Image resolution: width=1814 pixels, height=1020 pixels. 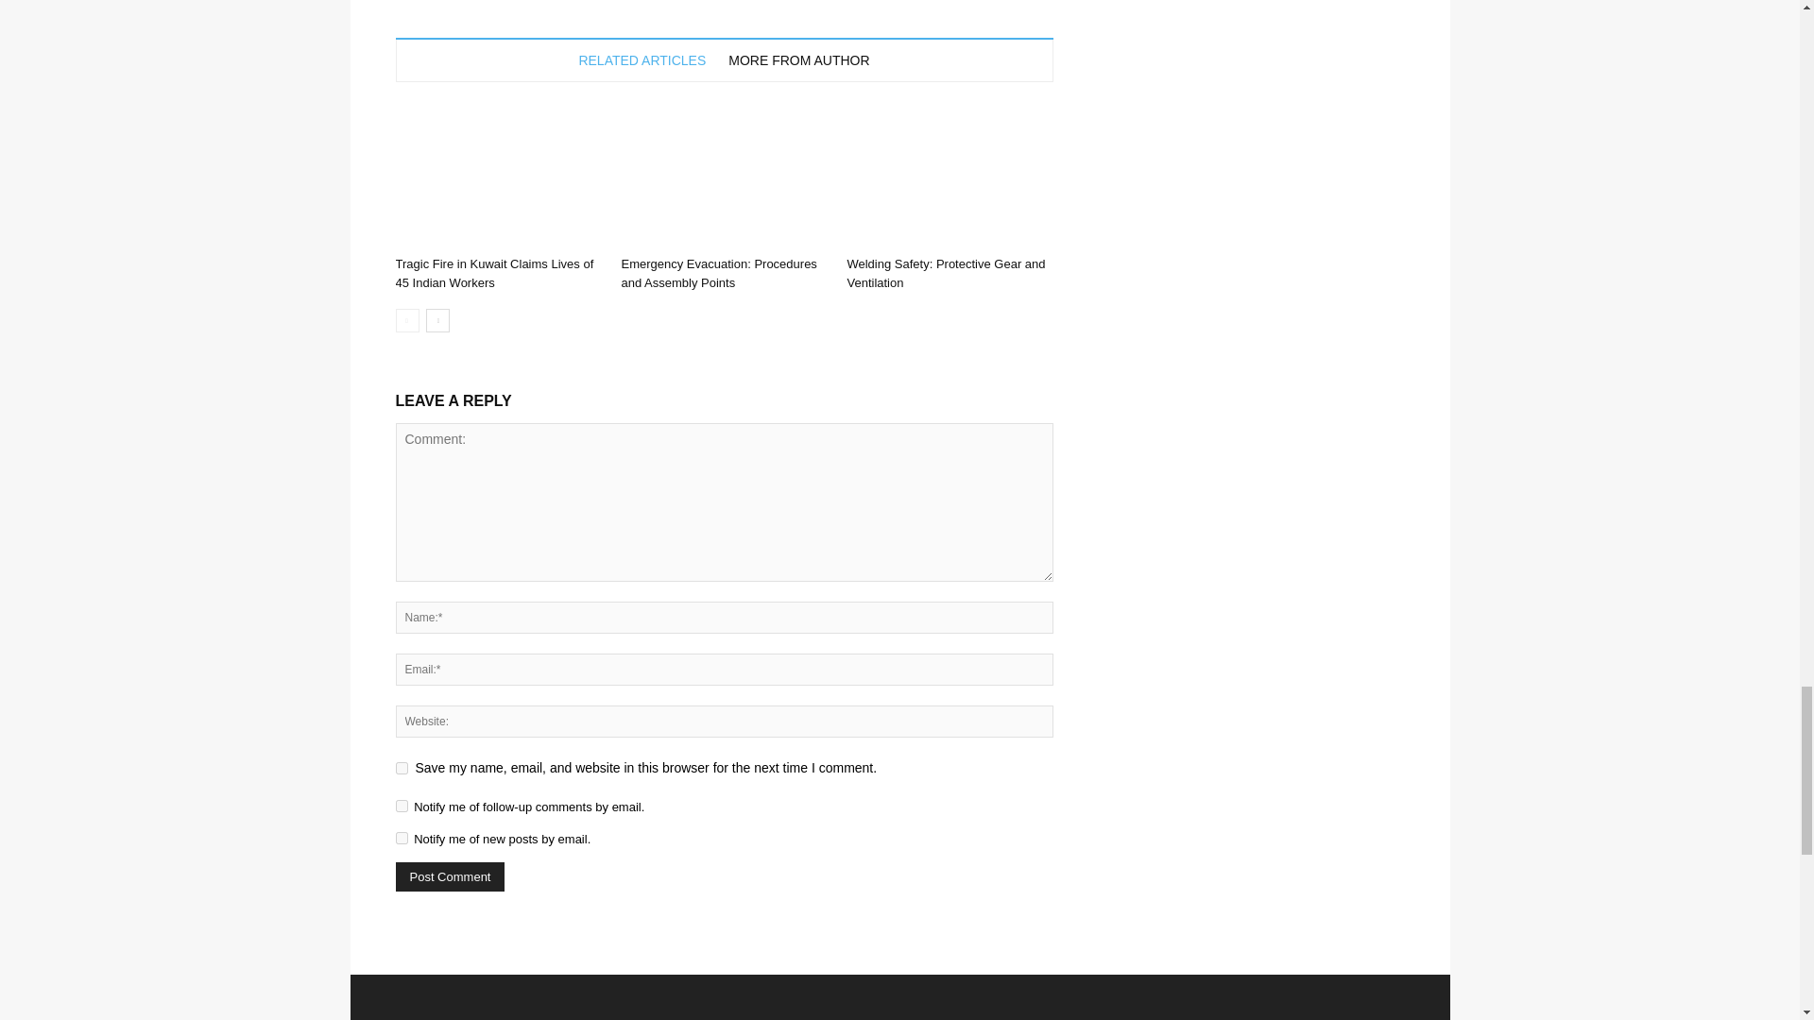 What do you see at coordinates (450, 876) in the screenshot?
I see `Post Comment` at bounding box center [450, 876].